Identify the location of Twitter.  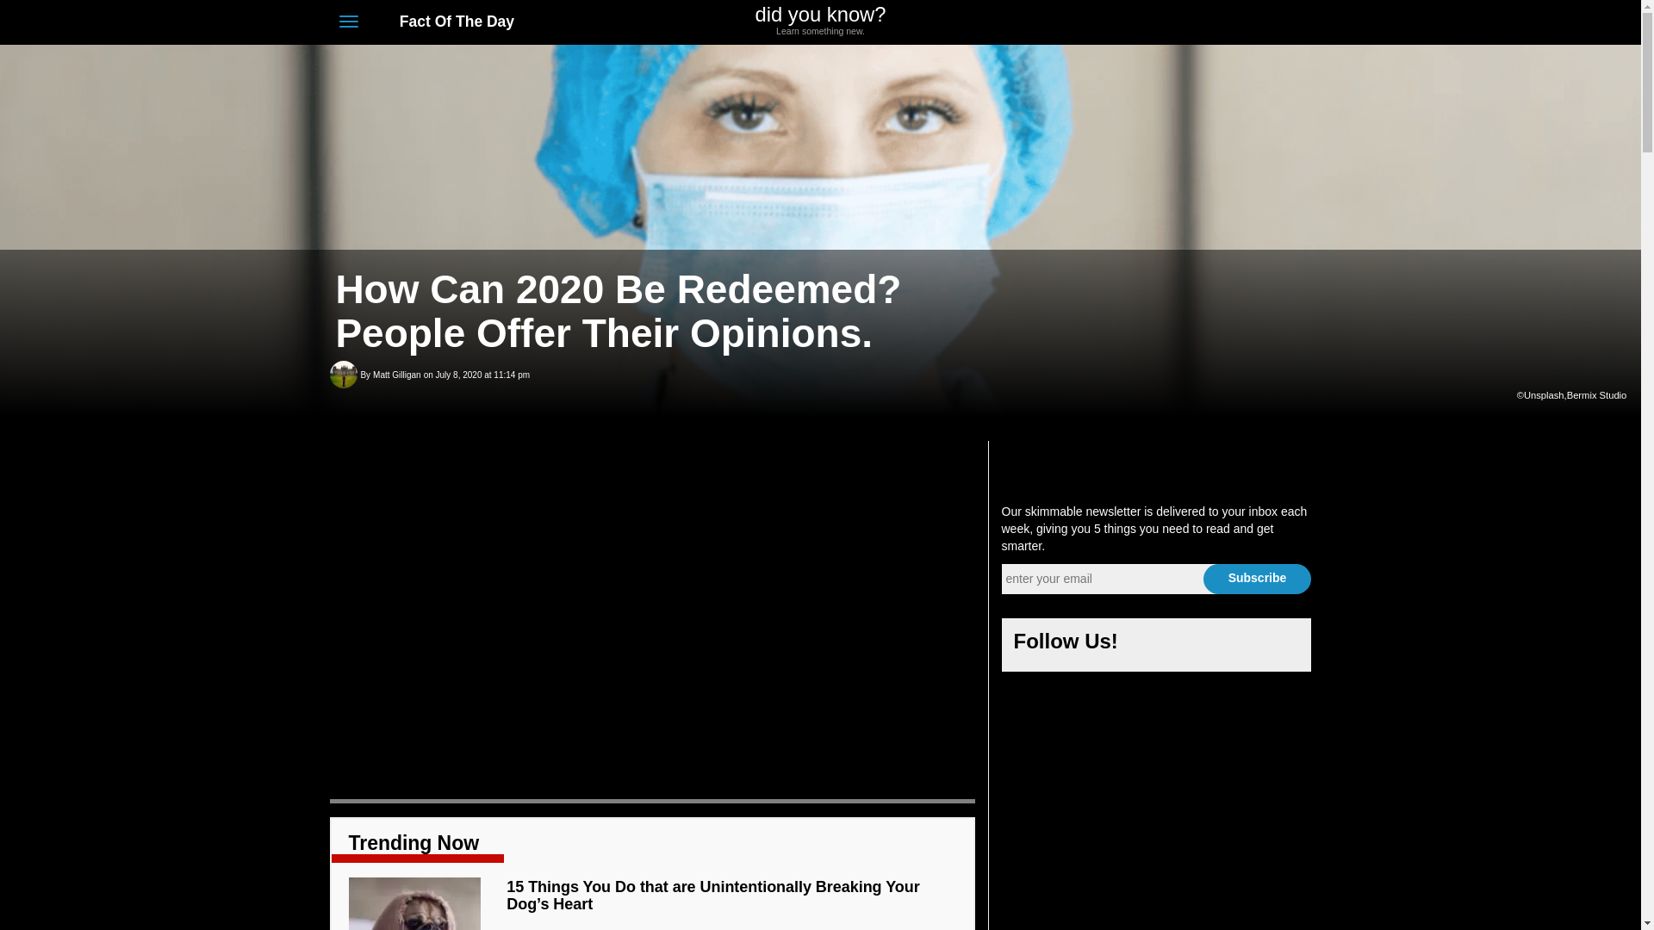
(1256, 579).